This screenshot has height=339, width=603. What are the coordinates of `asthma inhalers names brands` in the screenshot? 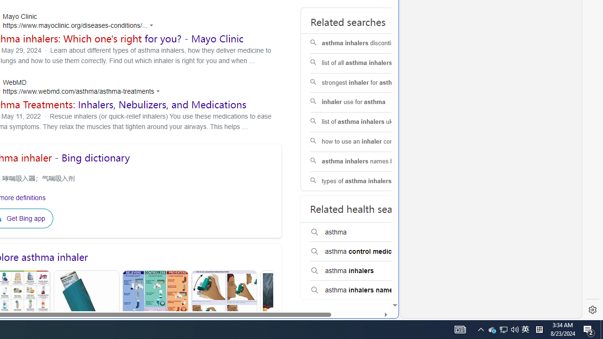 It's located at (370, 161).